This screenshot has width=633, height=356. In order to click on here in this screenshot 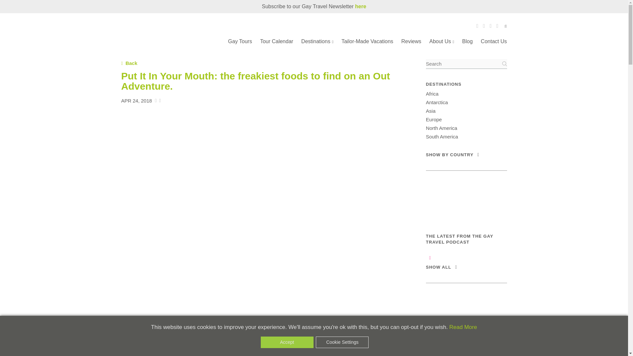, I will do `click(361, 6)`.